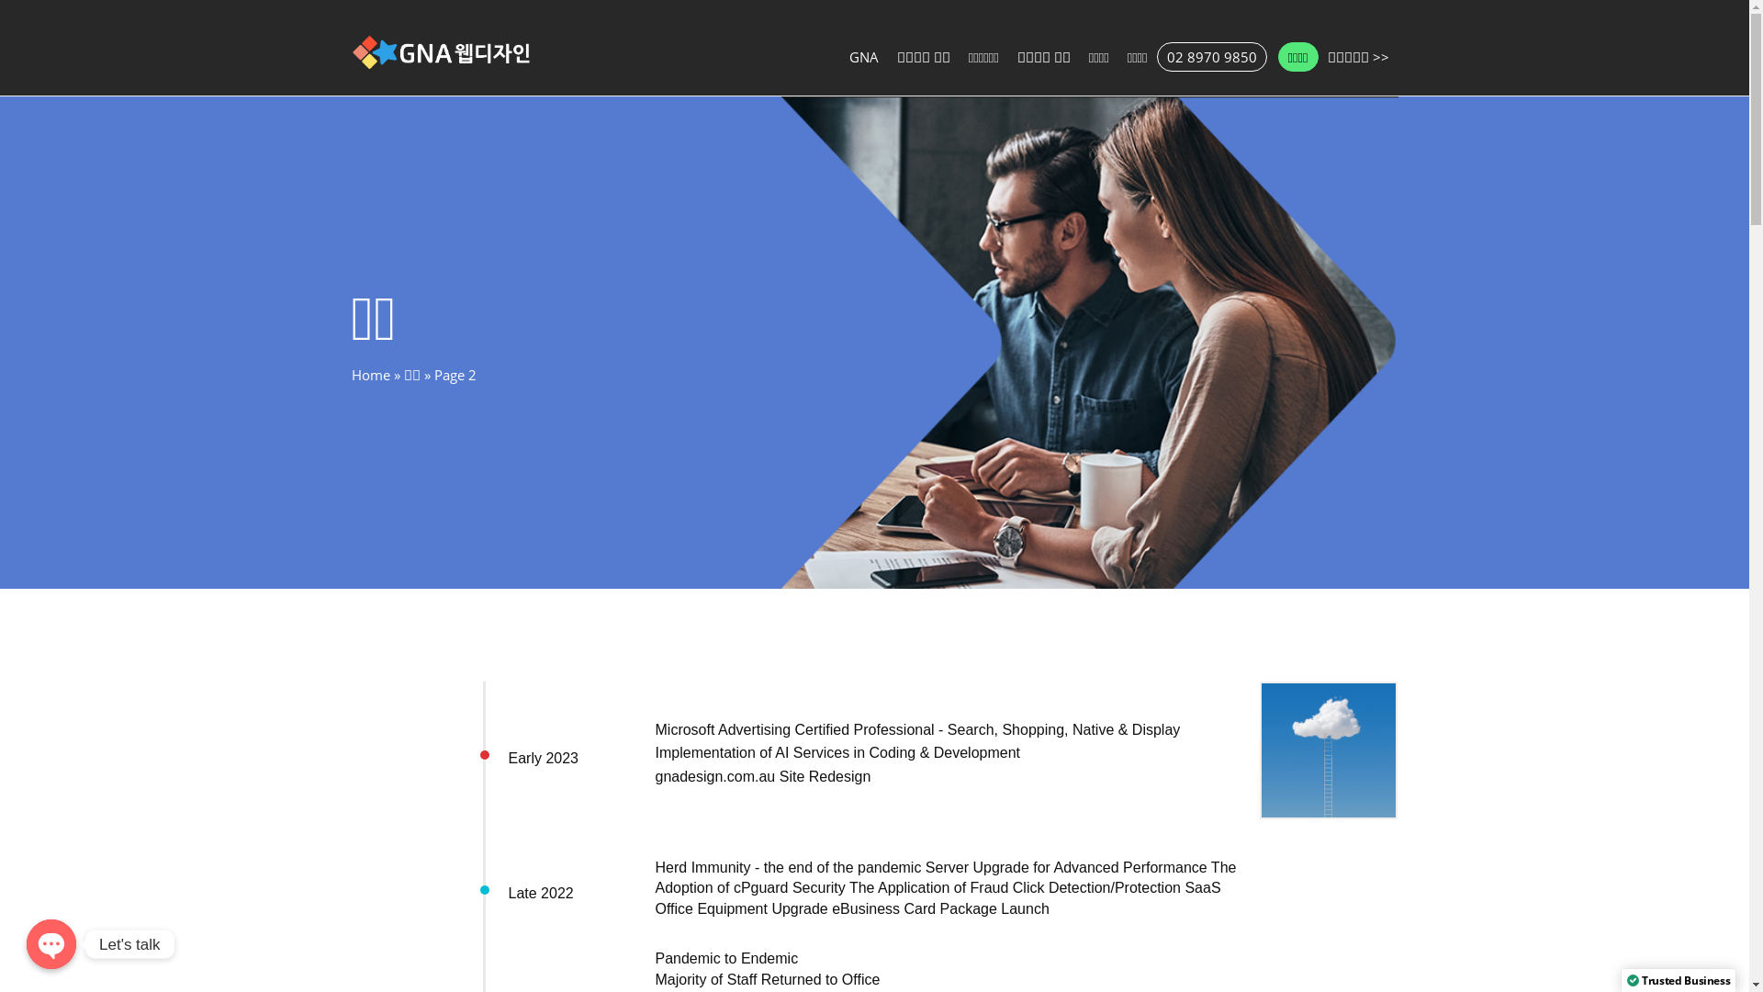 This screenshot has height=992, width=1763. I want to click on GNA, so click(864, 57).